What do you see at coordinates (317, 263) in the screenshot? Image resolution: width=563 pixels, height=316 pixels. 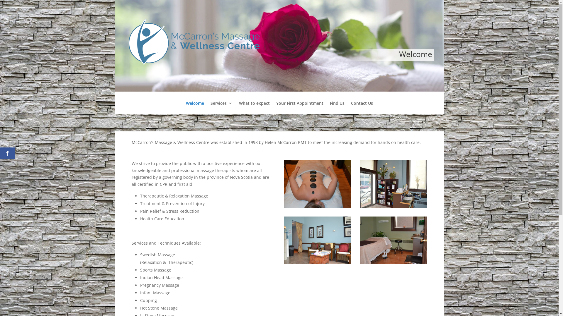 I see `Antigonish Massage - Waiting Room` at bounding box center [317, 263].